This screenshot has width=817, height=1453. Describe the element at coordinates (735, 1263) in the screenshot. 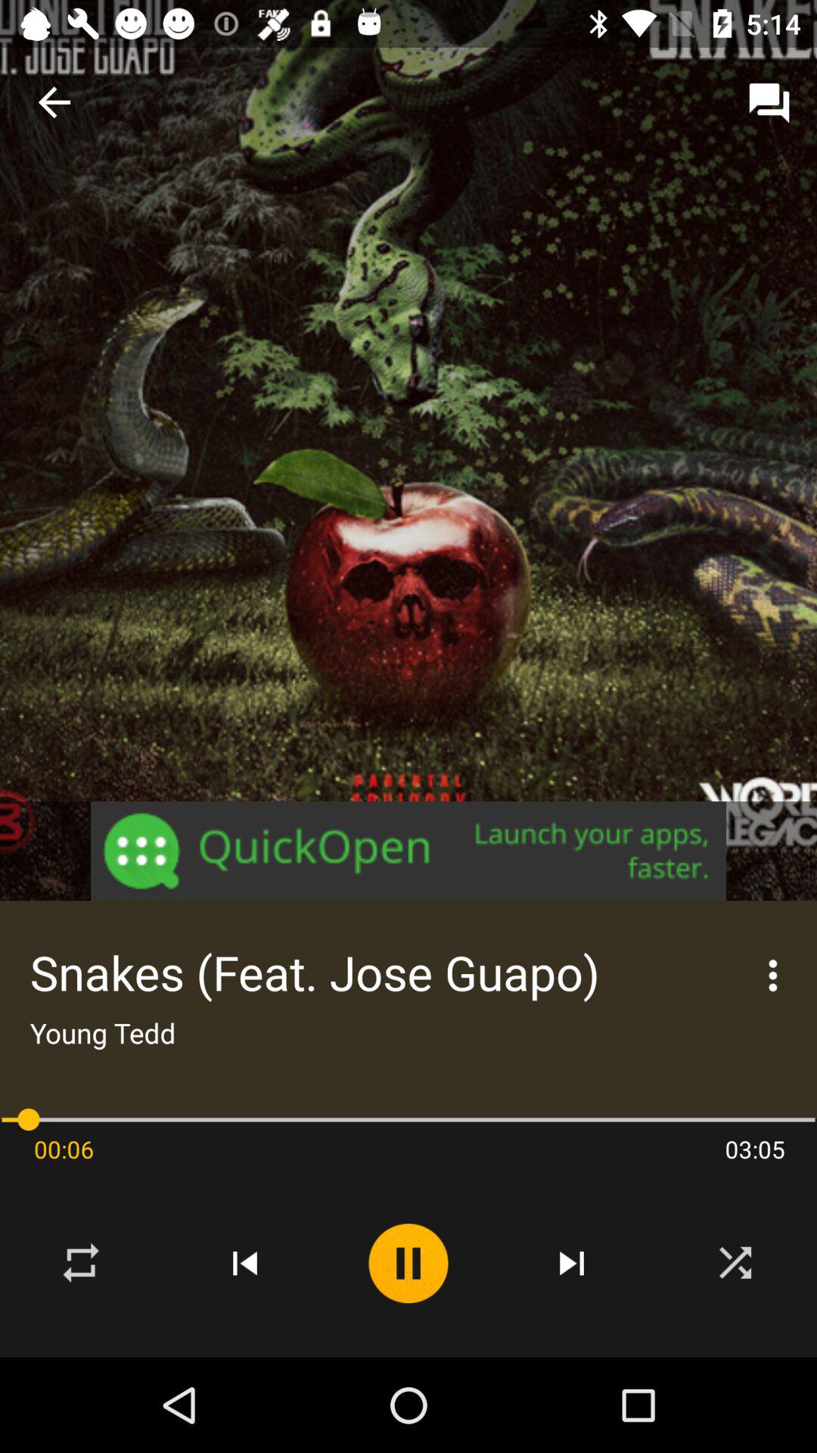

I see `select the fifth icon which is under the text 0305` at that location.